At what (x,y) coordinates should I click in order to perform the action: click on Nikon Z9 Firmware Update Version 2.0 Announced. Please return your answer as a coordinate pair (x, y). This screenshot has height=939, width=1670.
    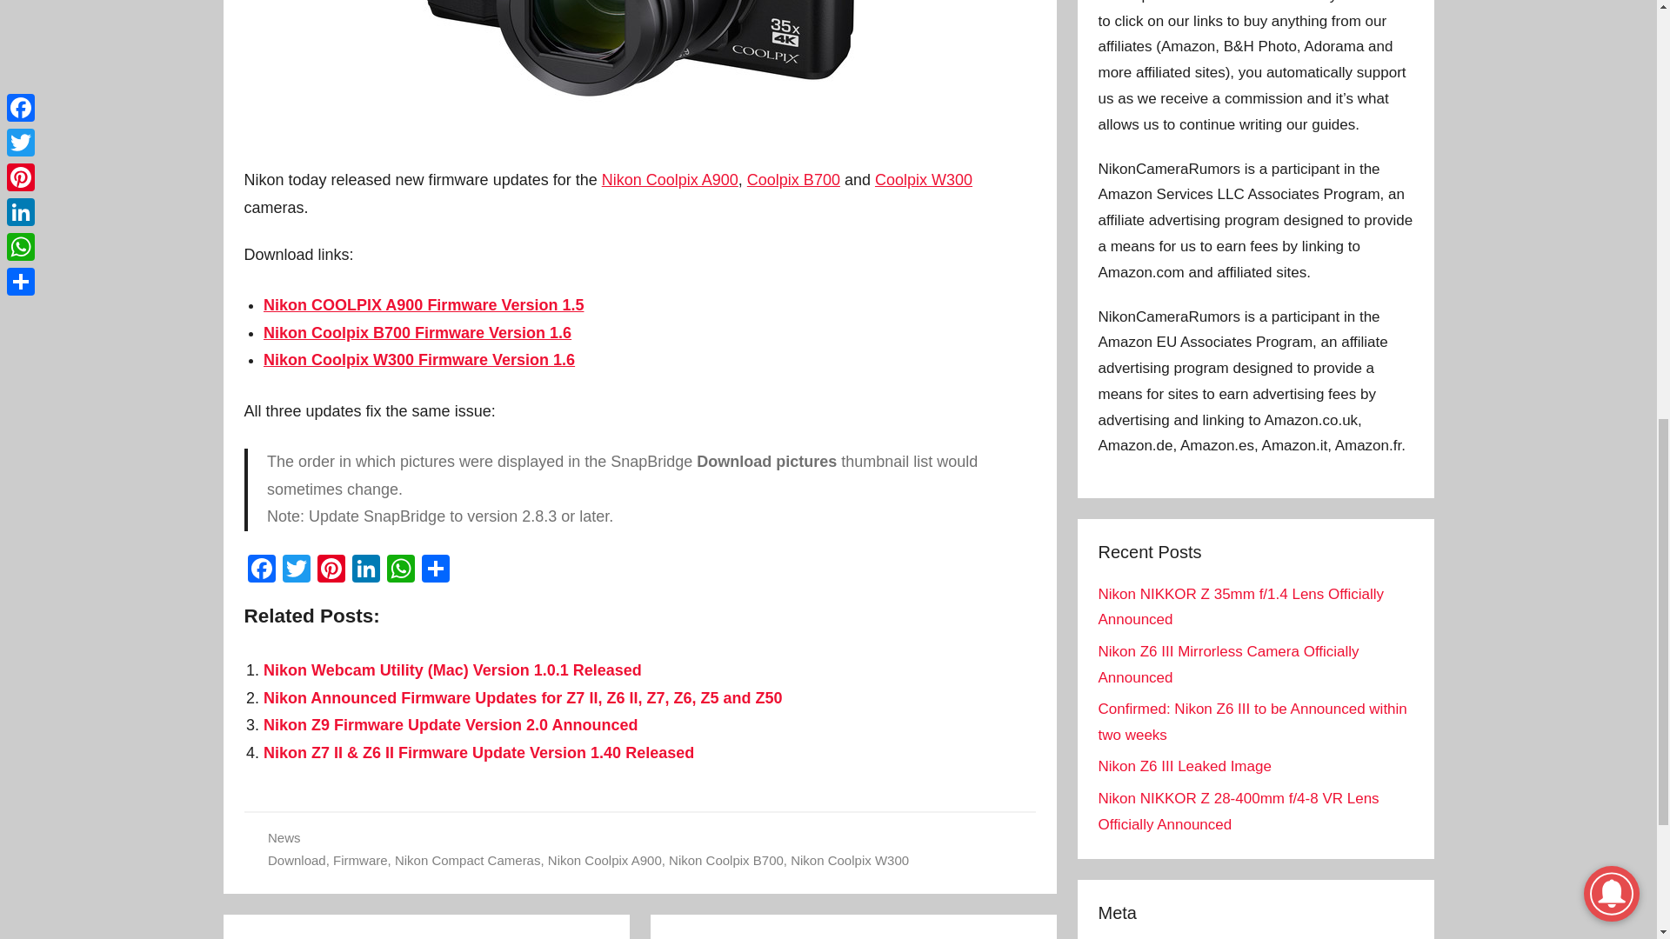
    Looking at the image, I should click on (451, 725).